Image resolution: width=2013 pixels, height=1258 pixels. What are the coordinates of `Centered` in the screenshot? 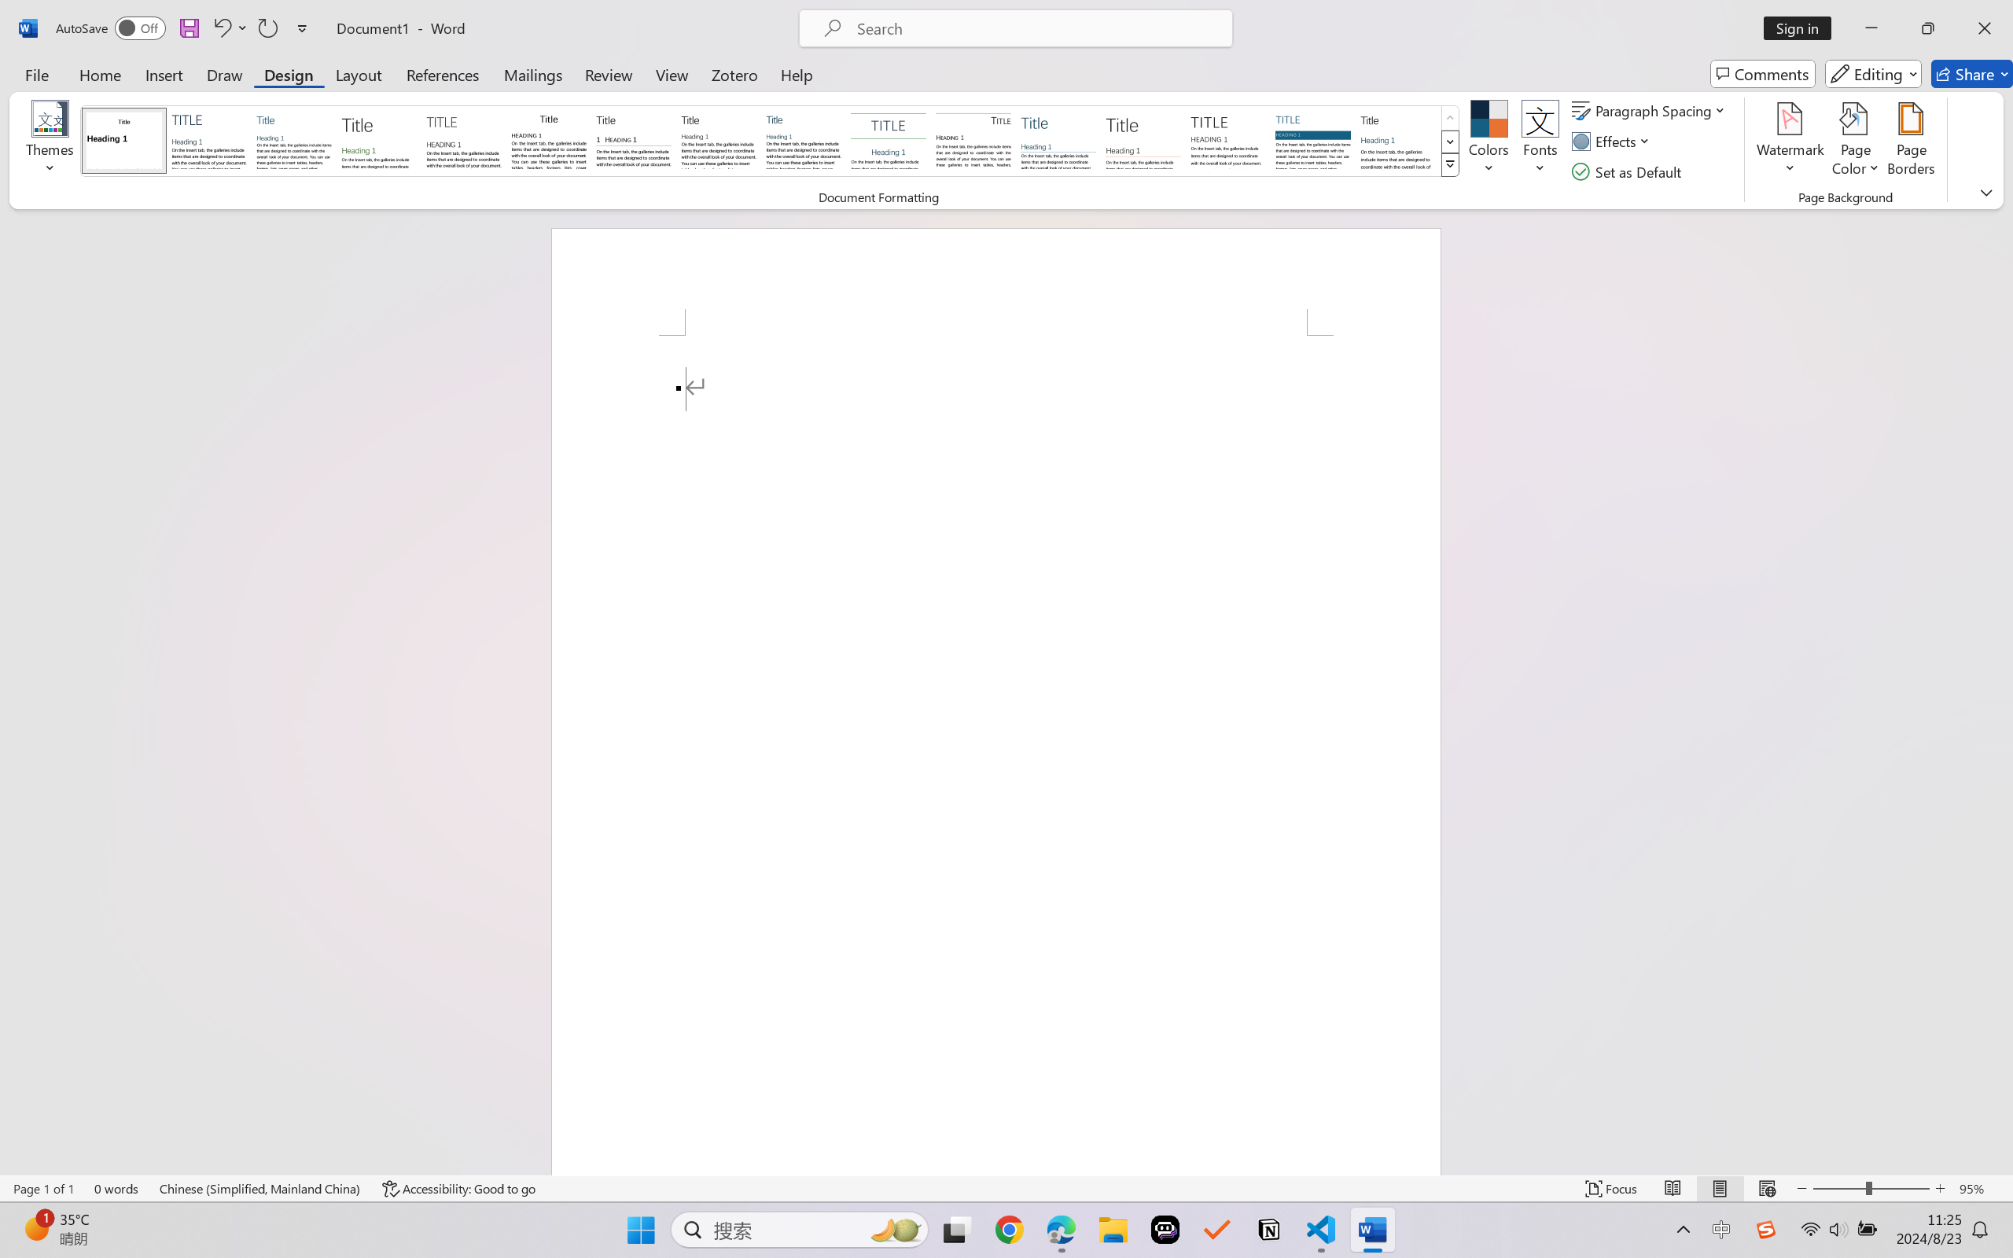 It's located at (887, 140).